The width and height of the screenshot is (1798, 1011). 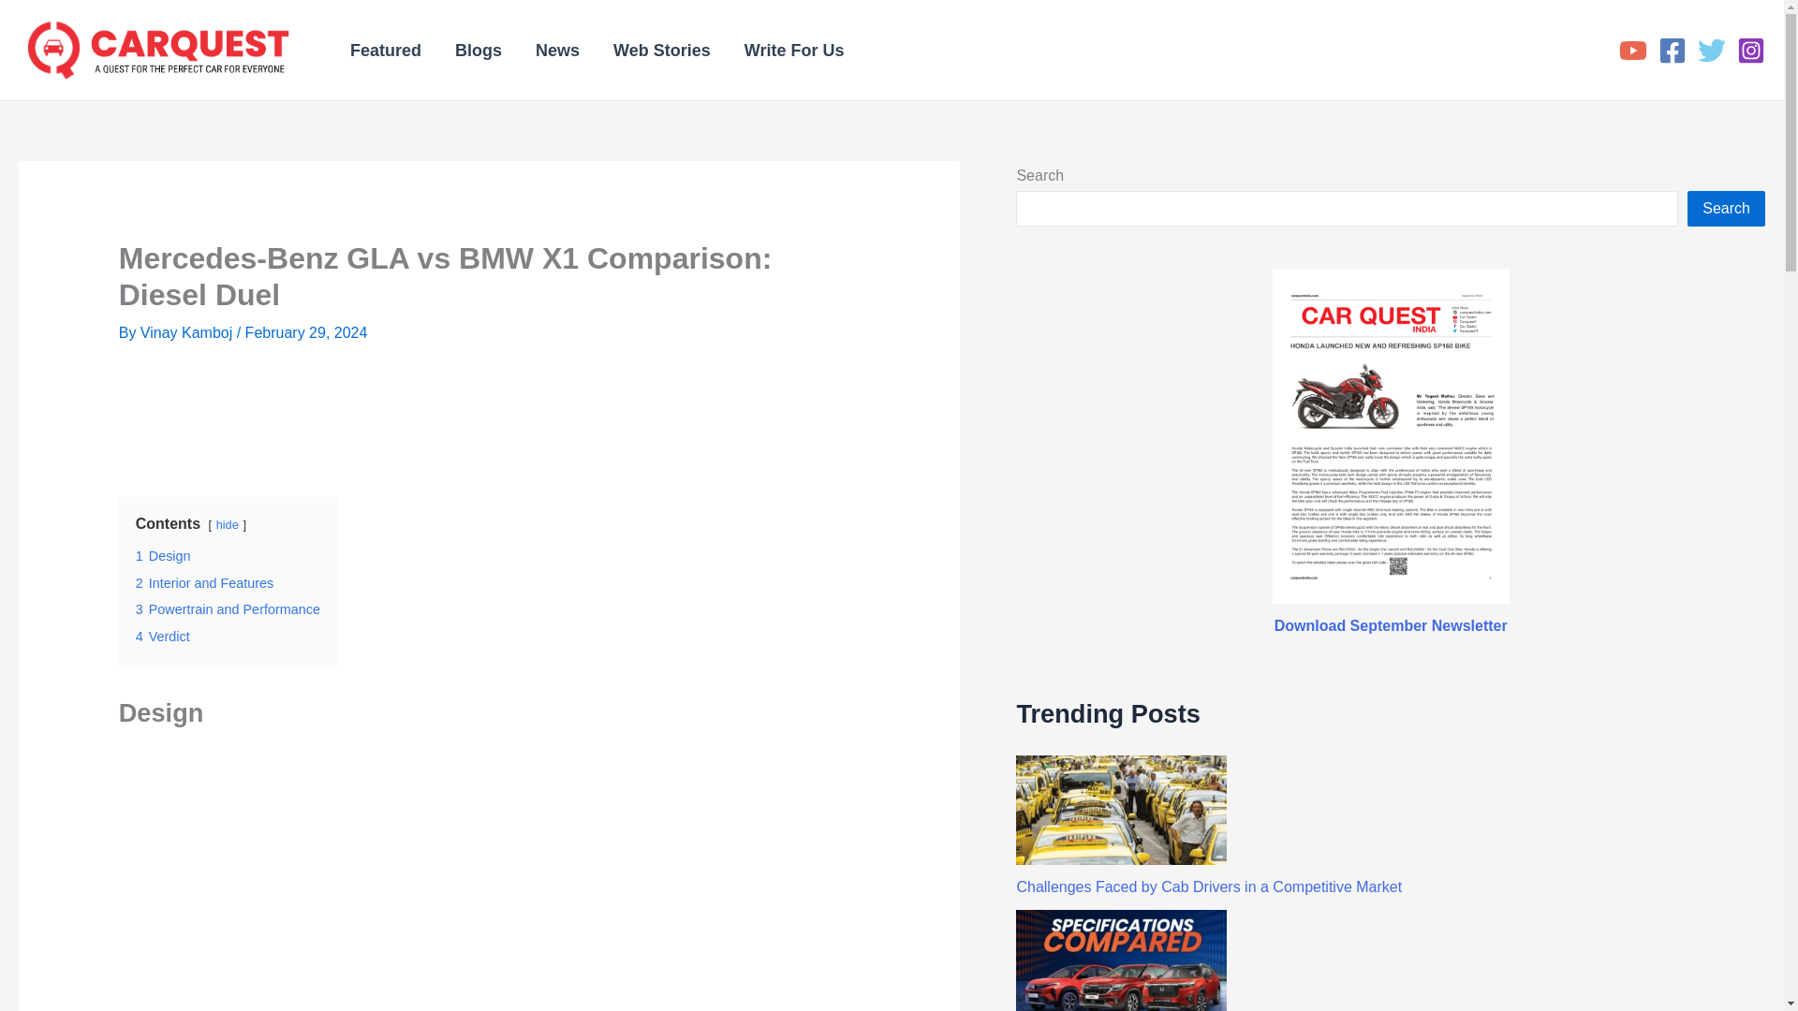 What do you see at coordinates (662, 51) in the screenshot?
I see `Web Stories` at bounding box center [662, 51].